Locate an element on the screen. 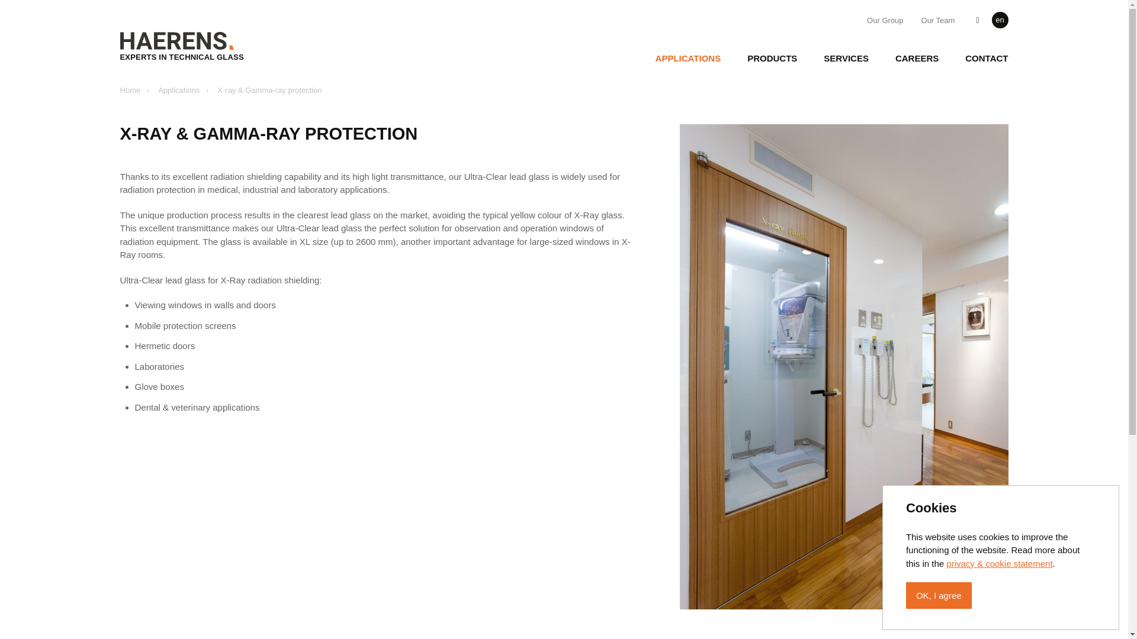 Image resolution: width=1137 pixels, height=639 pixels. Services is located at coordinates (846, 58).